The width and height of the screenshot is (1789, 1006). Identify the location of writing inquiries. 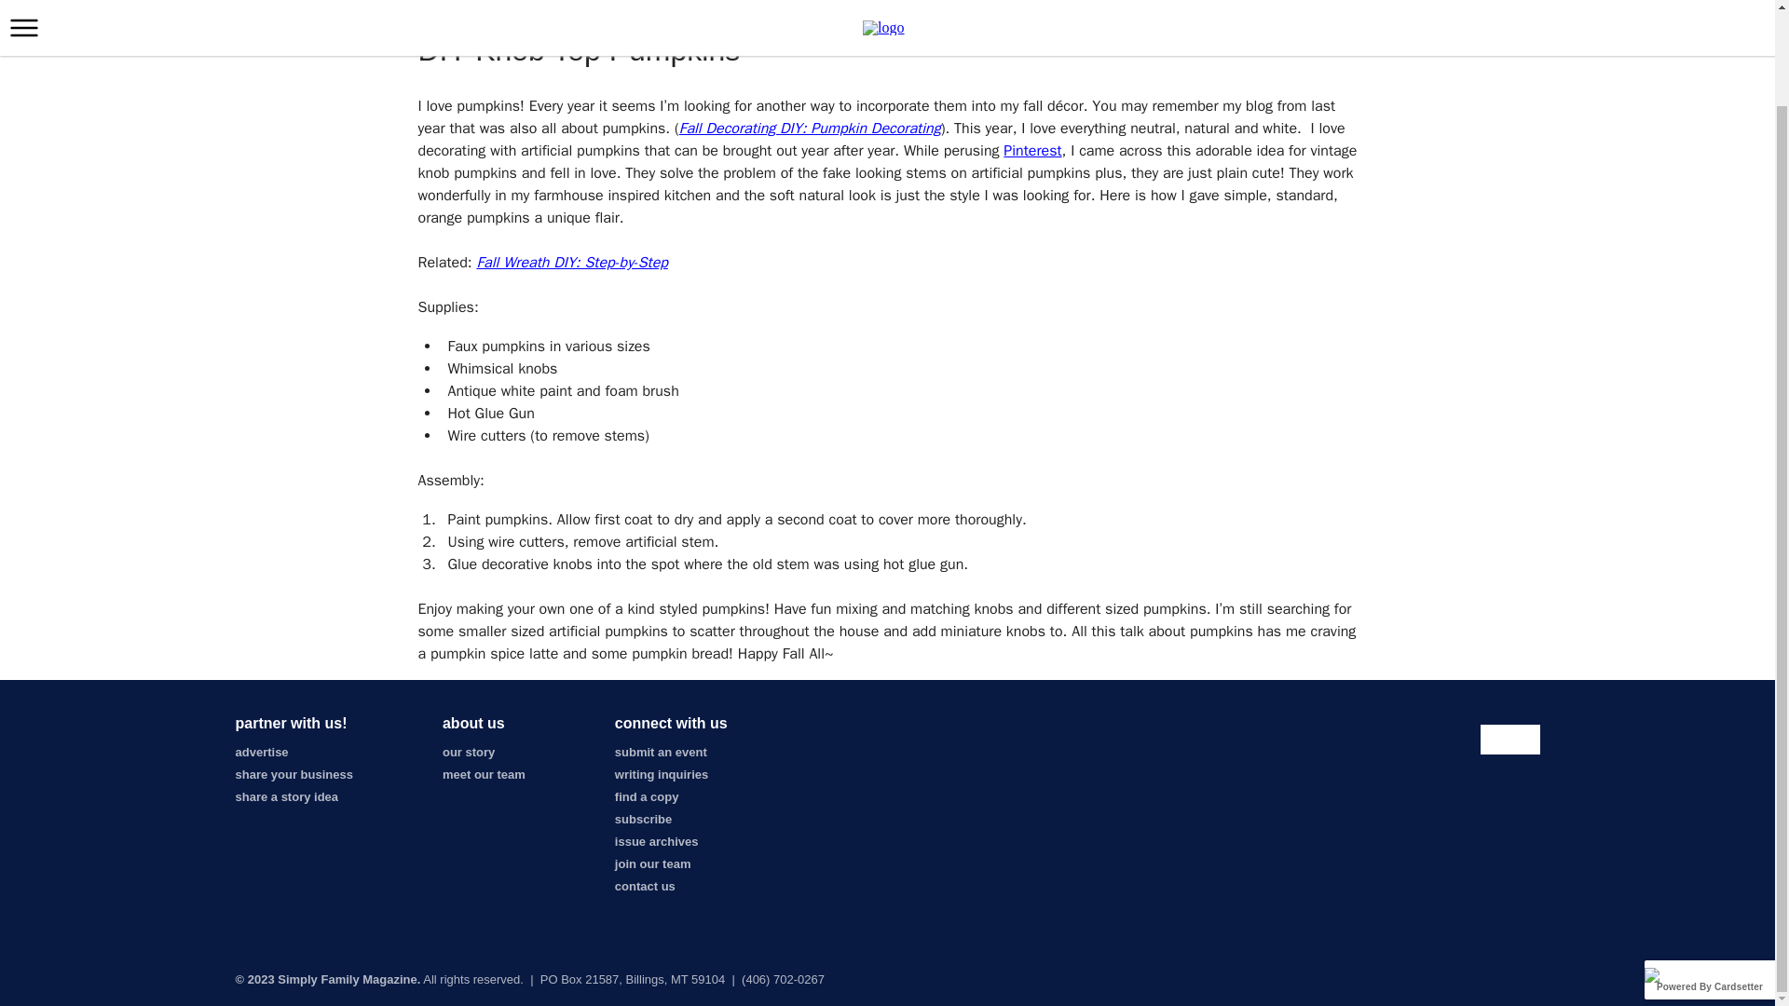
(662, 775).